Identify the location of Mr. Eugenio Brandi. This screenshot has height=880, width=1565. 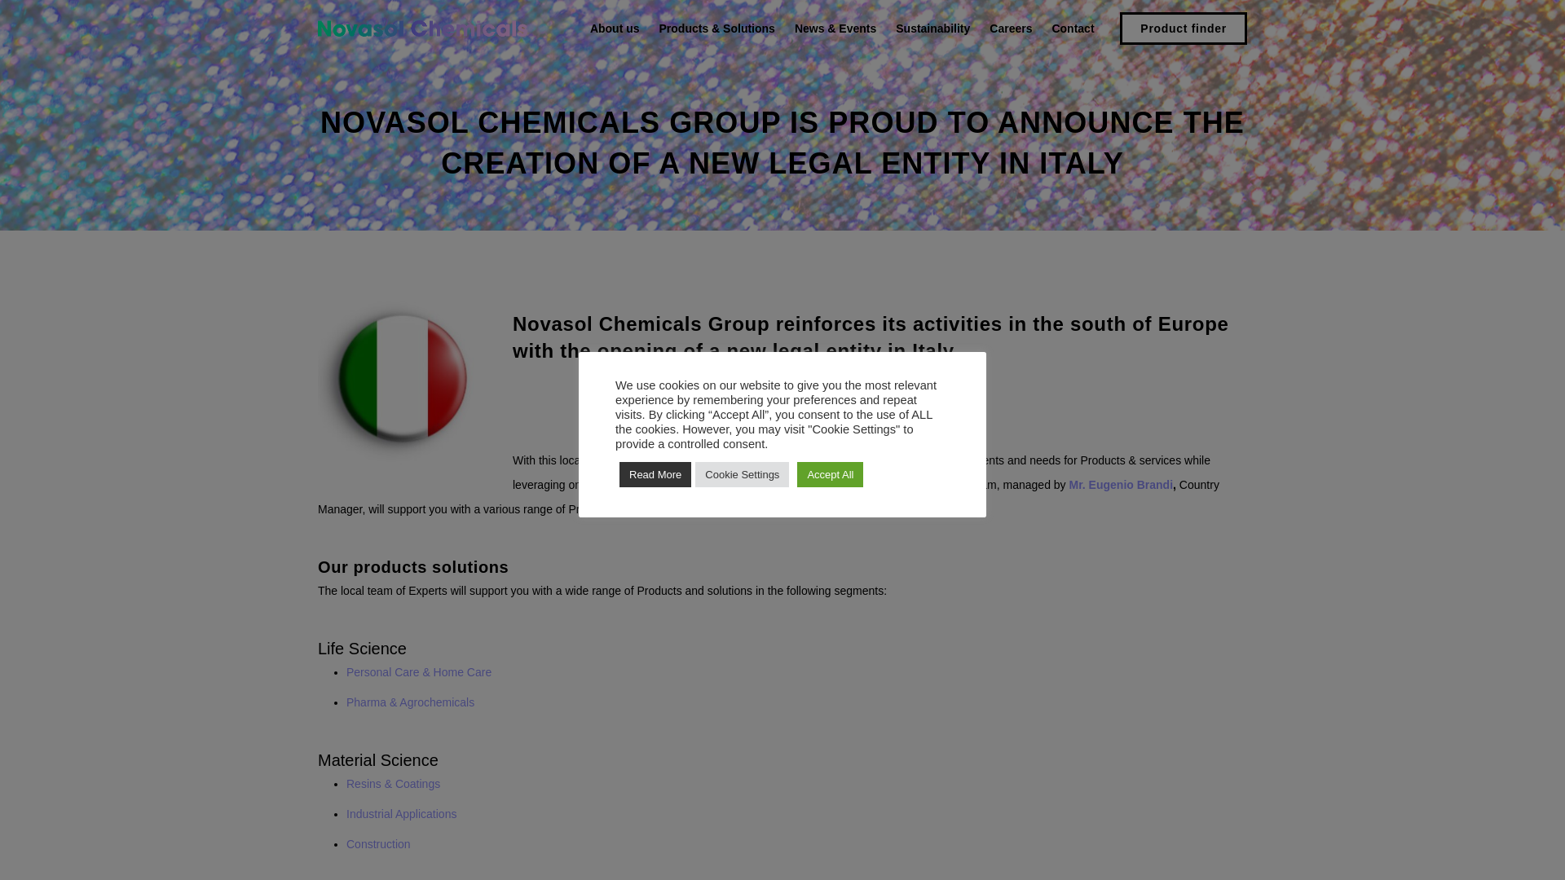
(1122, 484).